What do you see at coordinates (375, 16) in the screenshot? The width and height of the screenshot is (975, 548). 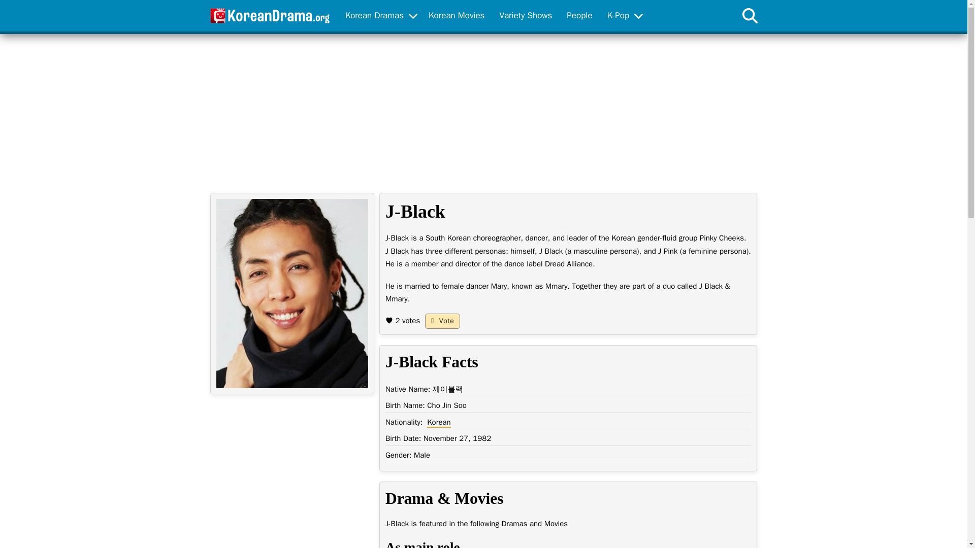 I see `Korean Dramas` at bounding box center [375, 16].